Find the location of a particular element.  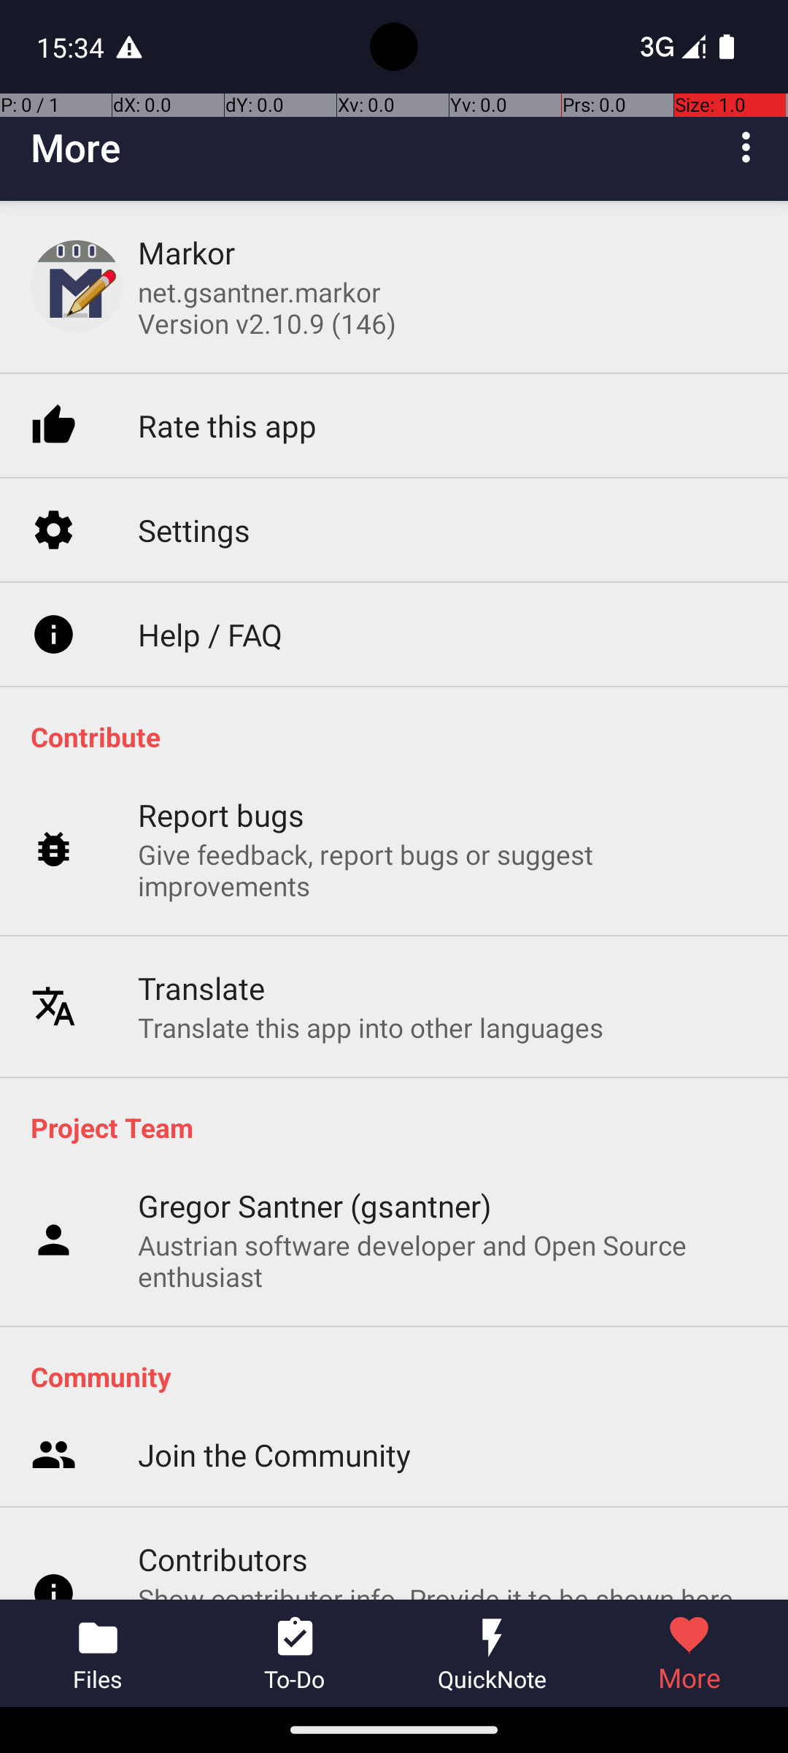

Show contributor info. Provide it to be shown here on an opt-in basis after contributing is located at coordinates (448, 1569).